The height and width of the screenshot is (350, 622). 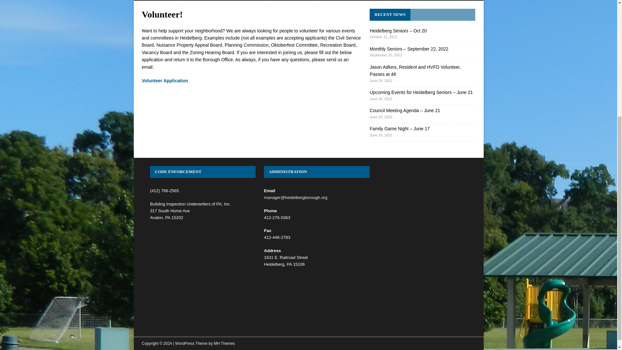 What do you see at coordinates (158, 0) in the screenshot?
I see `GOVERNMENT` at bounding box center [158, 0].